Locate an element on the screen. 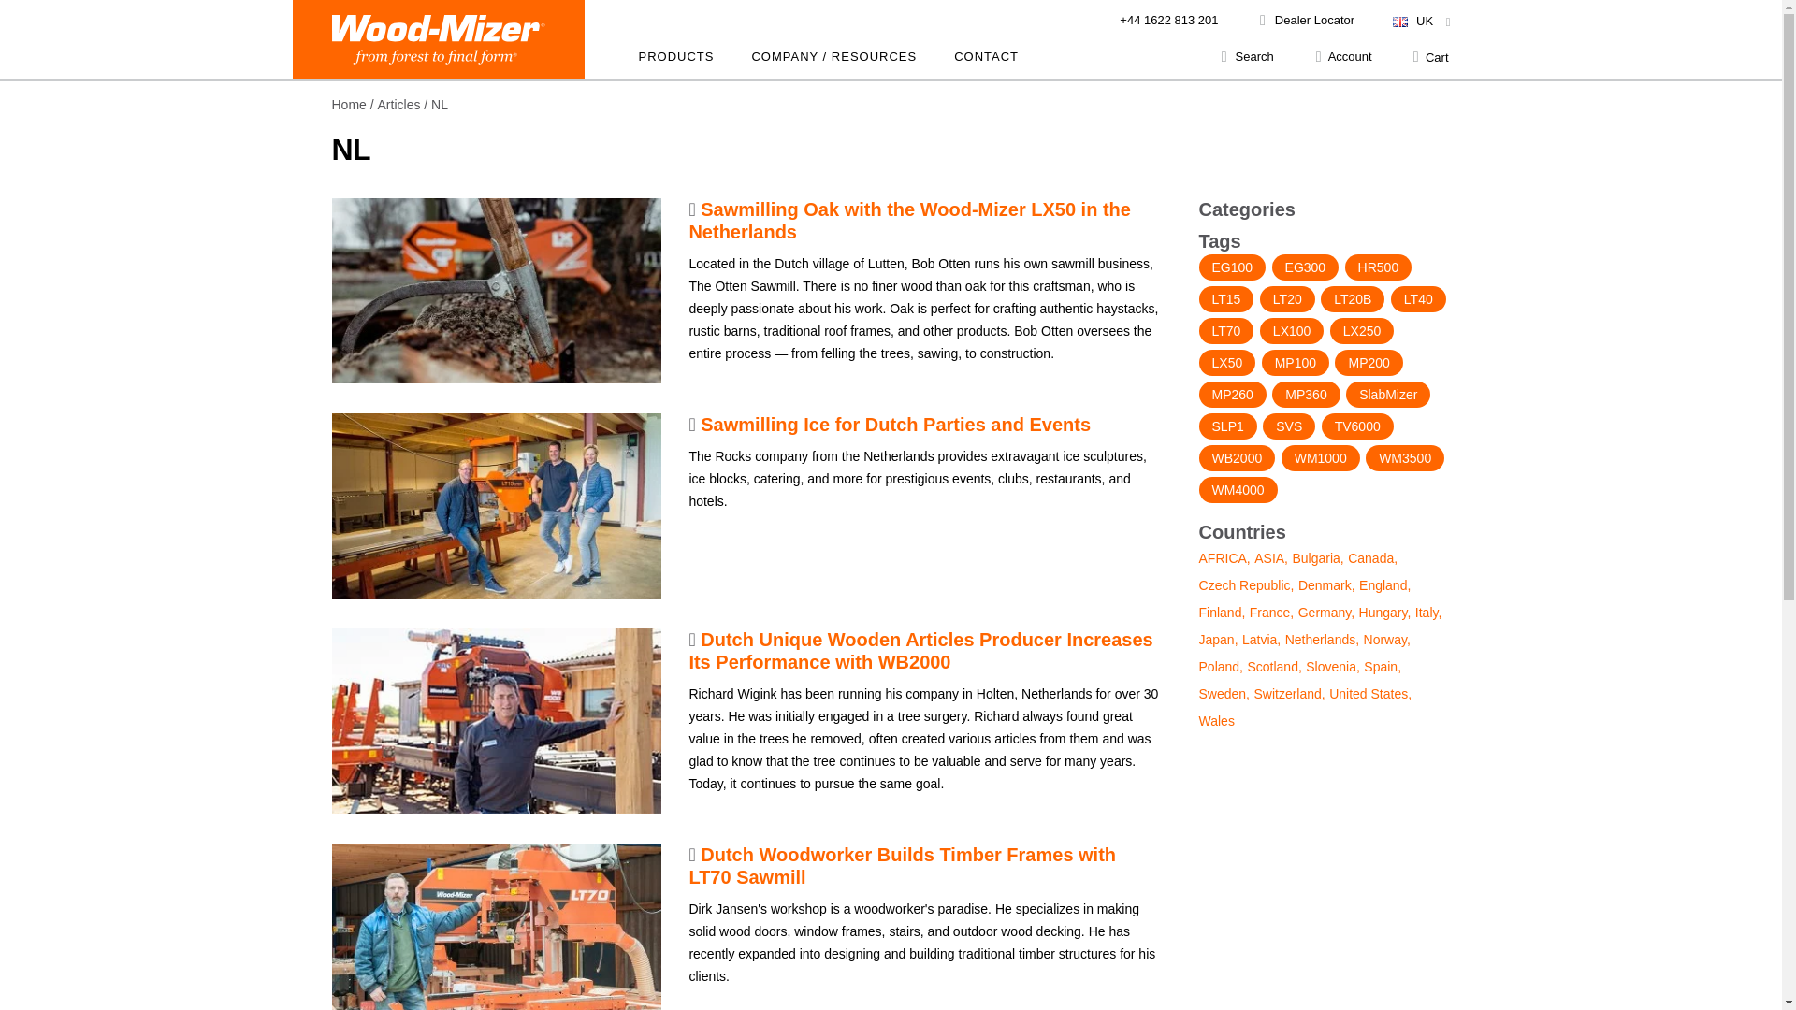 The image size is (1796, 1010). Articles is located at coordinates (398, 104).